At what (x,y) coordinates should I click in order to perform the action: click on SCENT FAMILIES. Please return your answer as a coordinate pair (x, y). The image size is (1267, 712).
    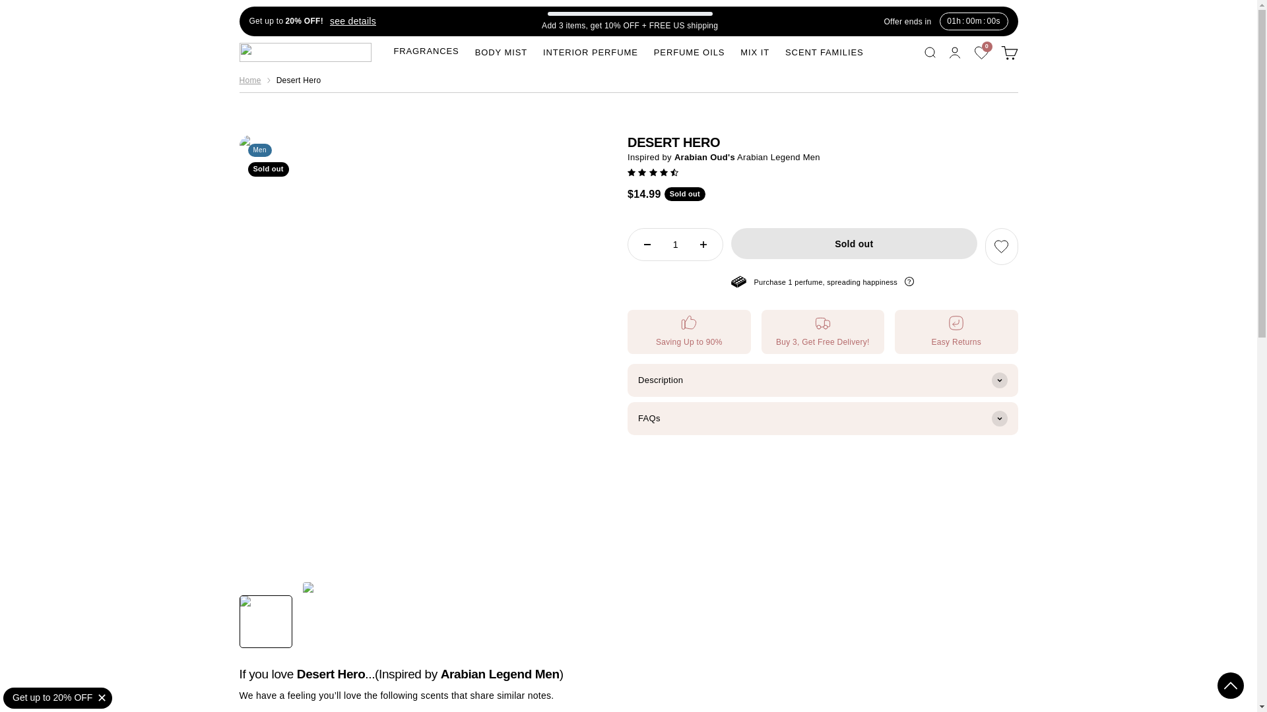
    Looking at the image, I should click on (929, 51).